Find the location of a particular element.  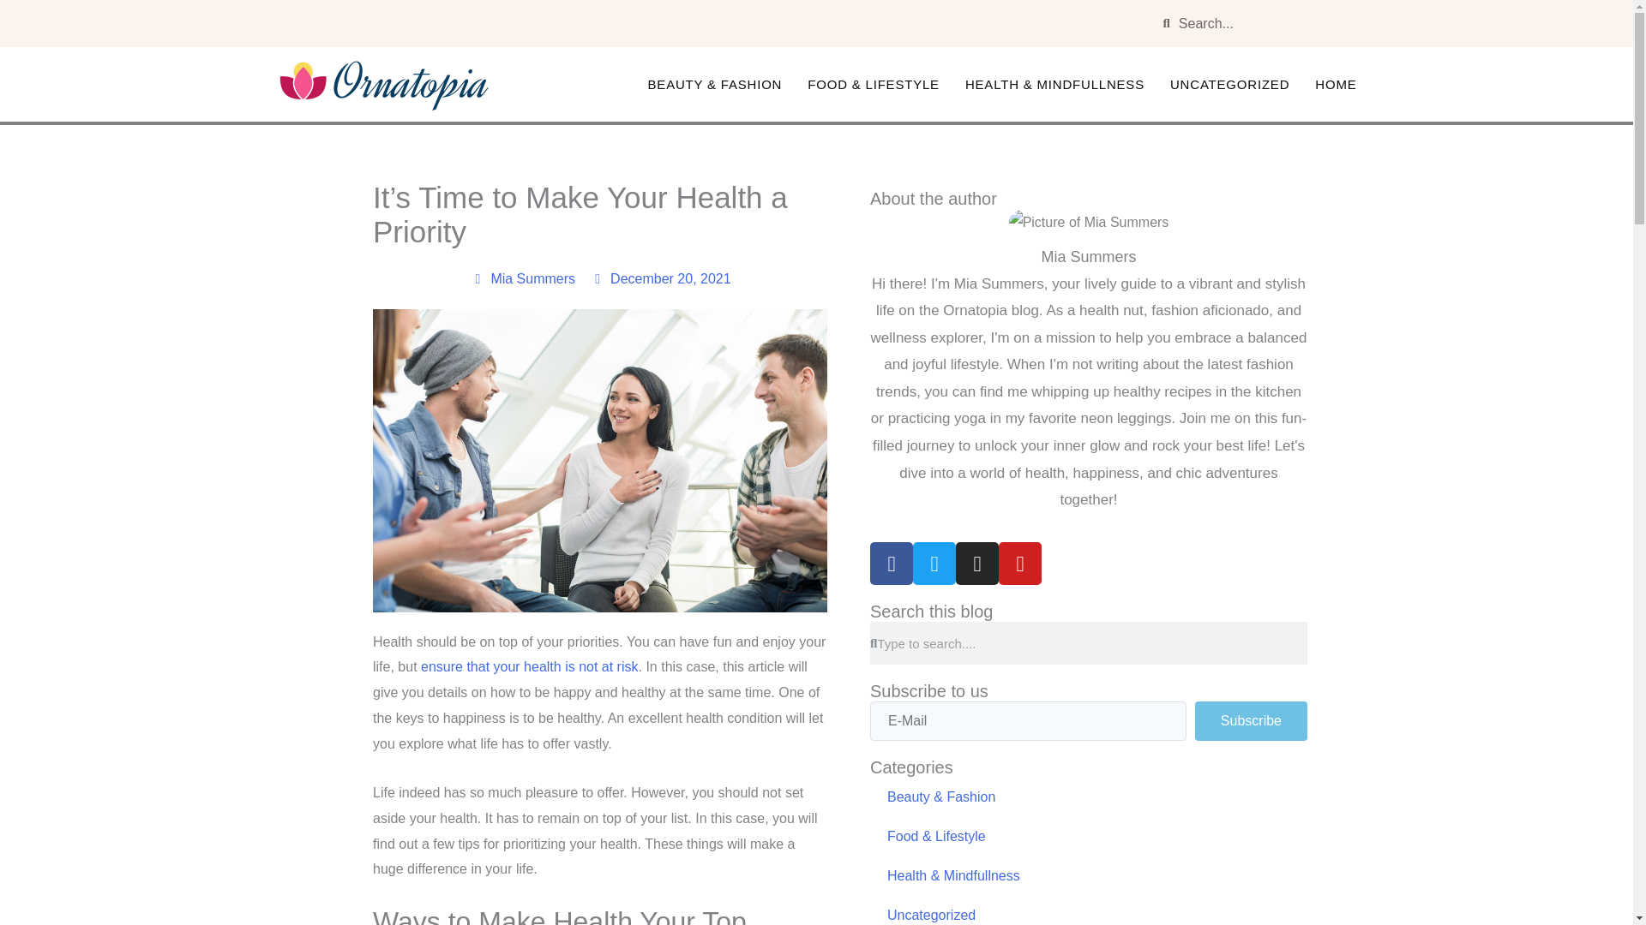

Twitter is located at coordinates (934, 563).